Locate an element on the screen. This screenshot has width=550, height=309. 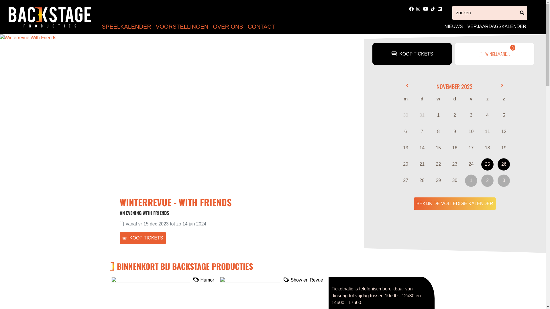
WINKELMANDJE
0 is located at coordinates (494, 54).